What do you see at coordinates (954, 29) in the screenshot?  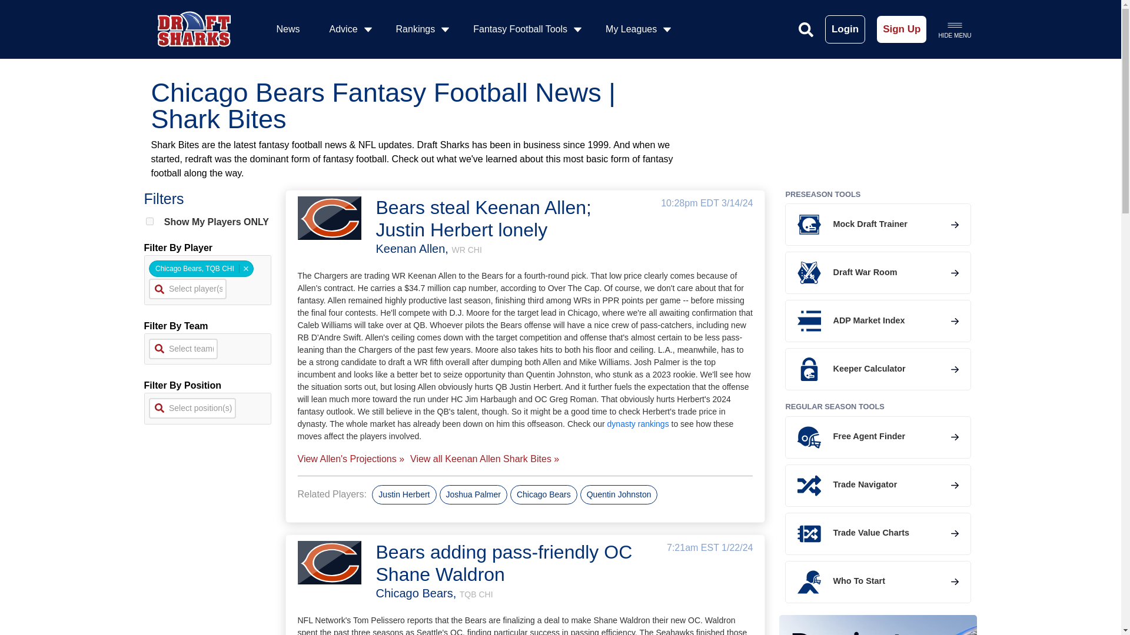 I see `HIDE MENU` at bounding box center [954, 29].